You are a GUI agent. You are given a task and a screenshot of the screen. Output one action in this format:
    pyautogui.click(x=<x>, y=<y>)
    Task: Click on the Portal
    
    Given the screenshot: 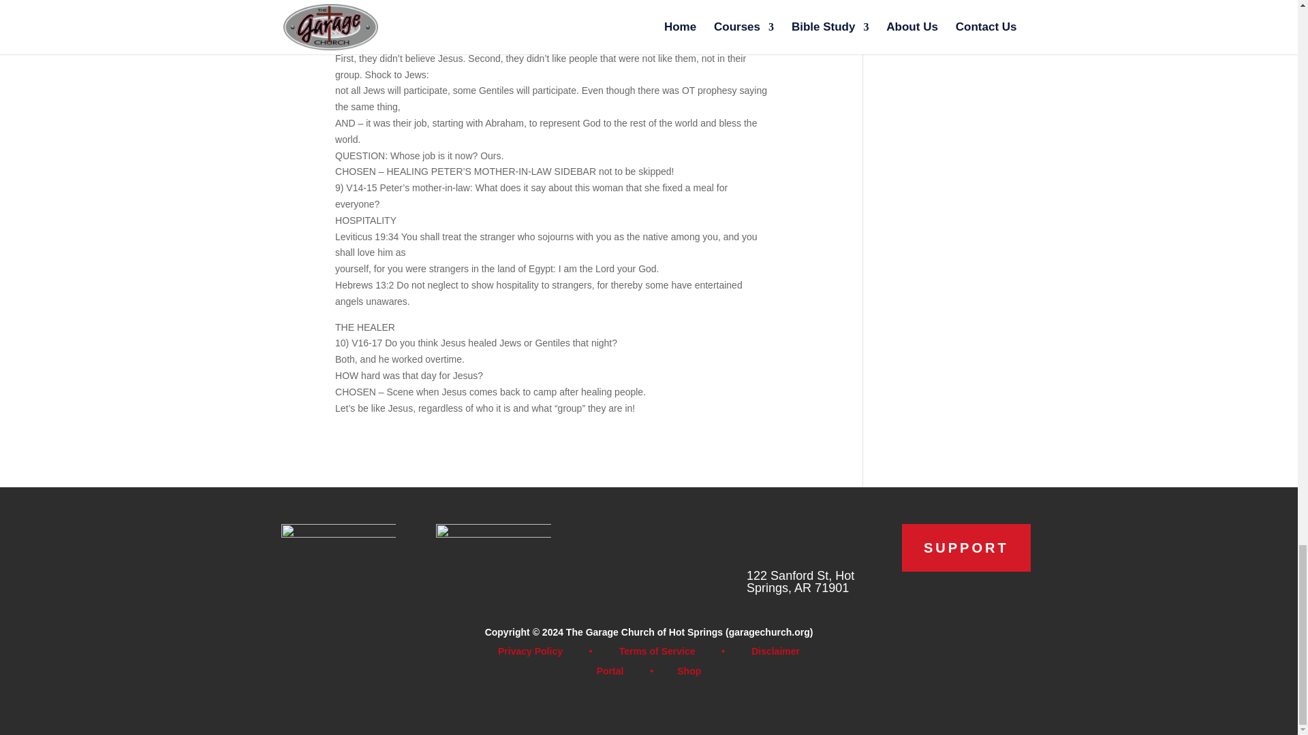 What is the action you would take?
    pyautogui.click(x=610, y=671)
    